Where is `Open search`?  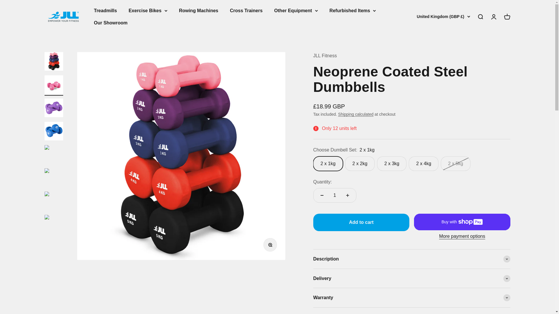
Open search is located at coordinates (493, 17).